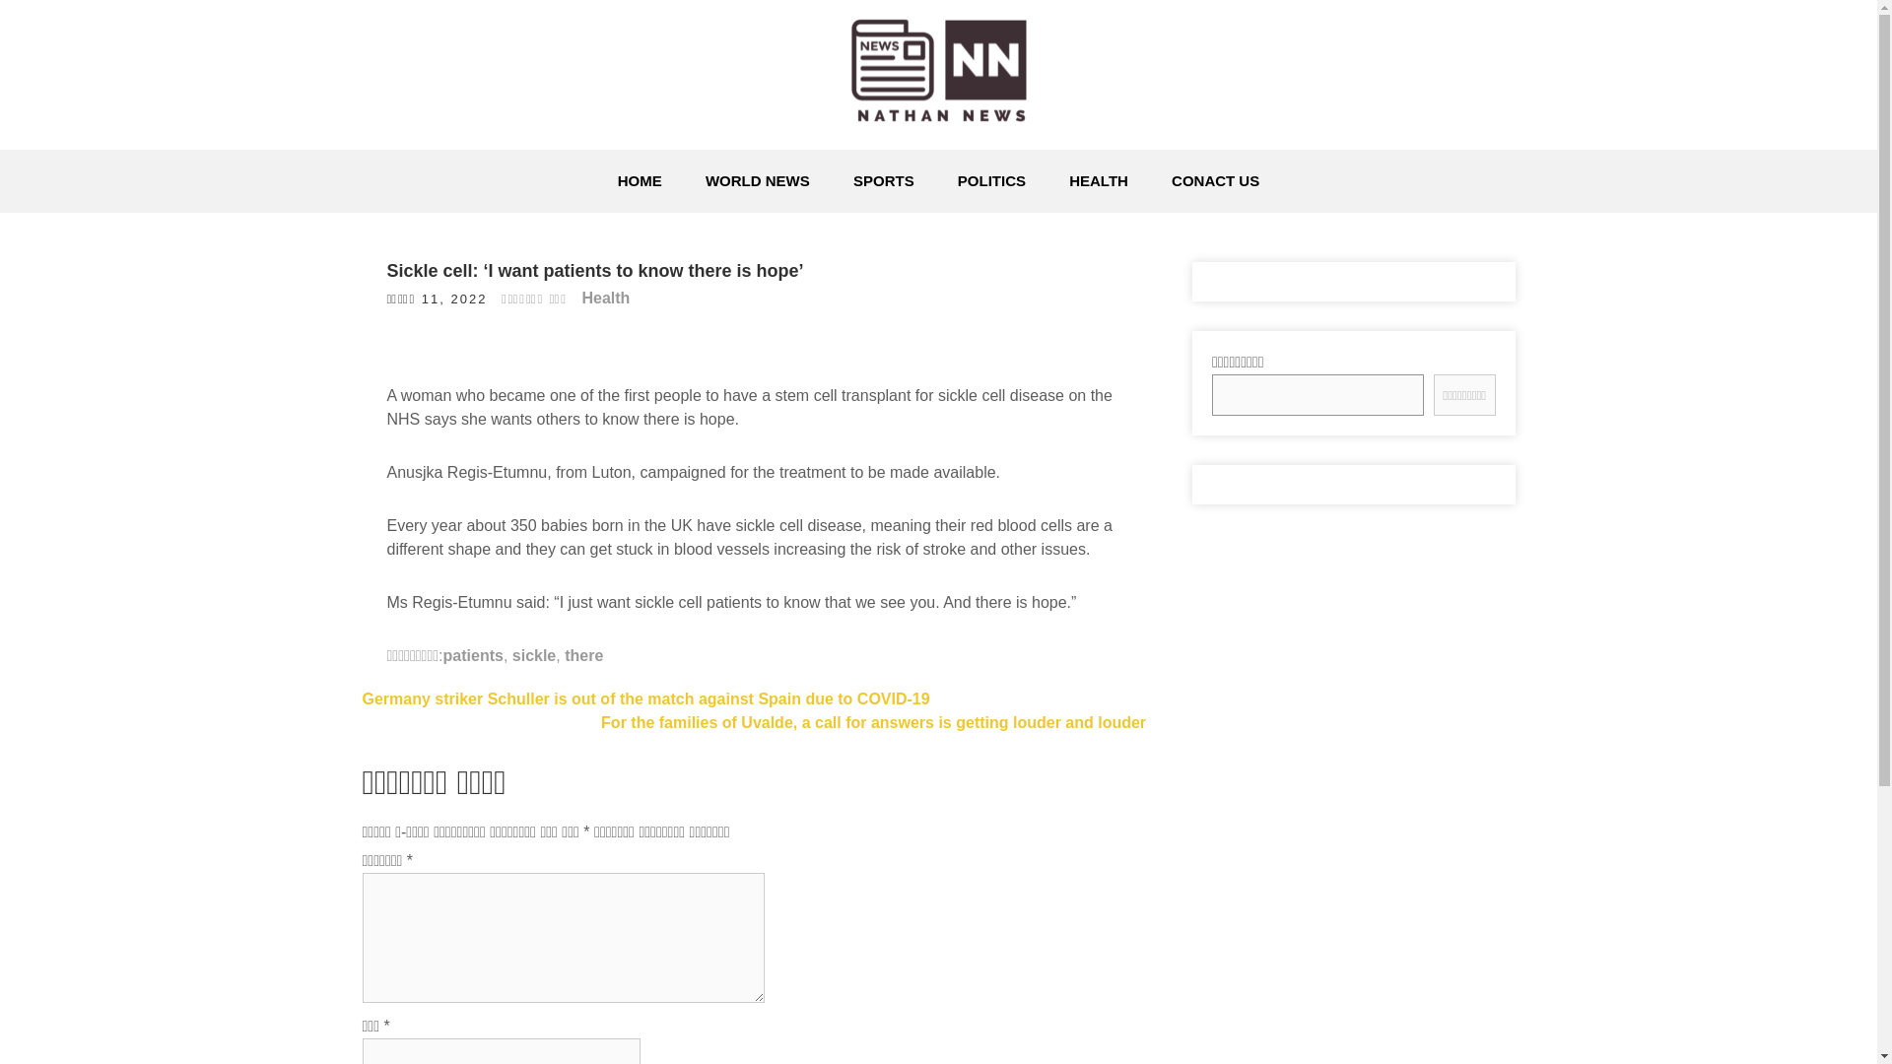 The height and width of the screenshot is (1064, 1892). What do you see at coordinates (473, 654) in the screenshot?
I see `patients` at bounding box center [473, 654].